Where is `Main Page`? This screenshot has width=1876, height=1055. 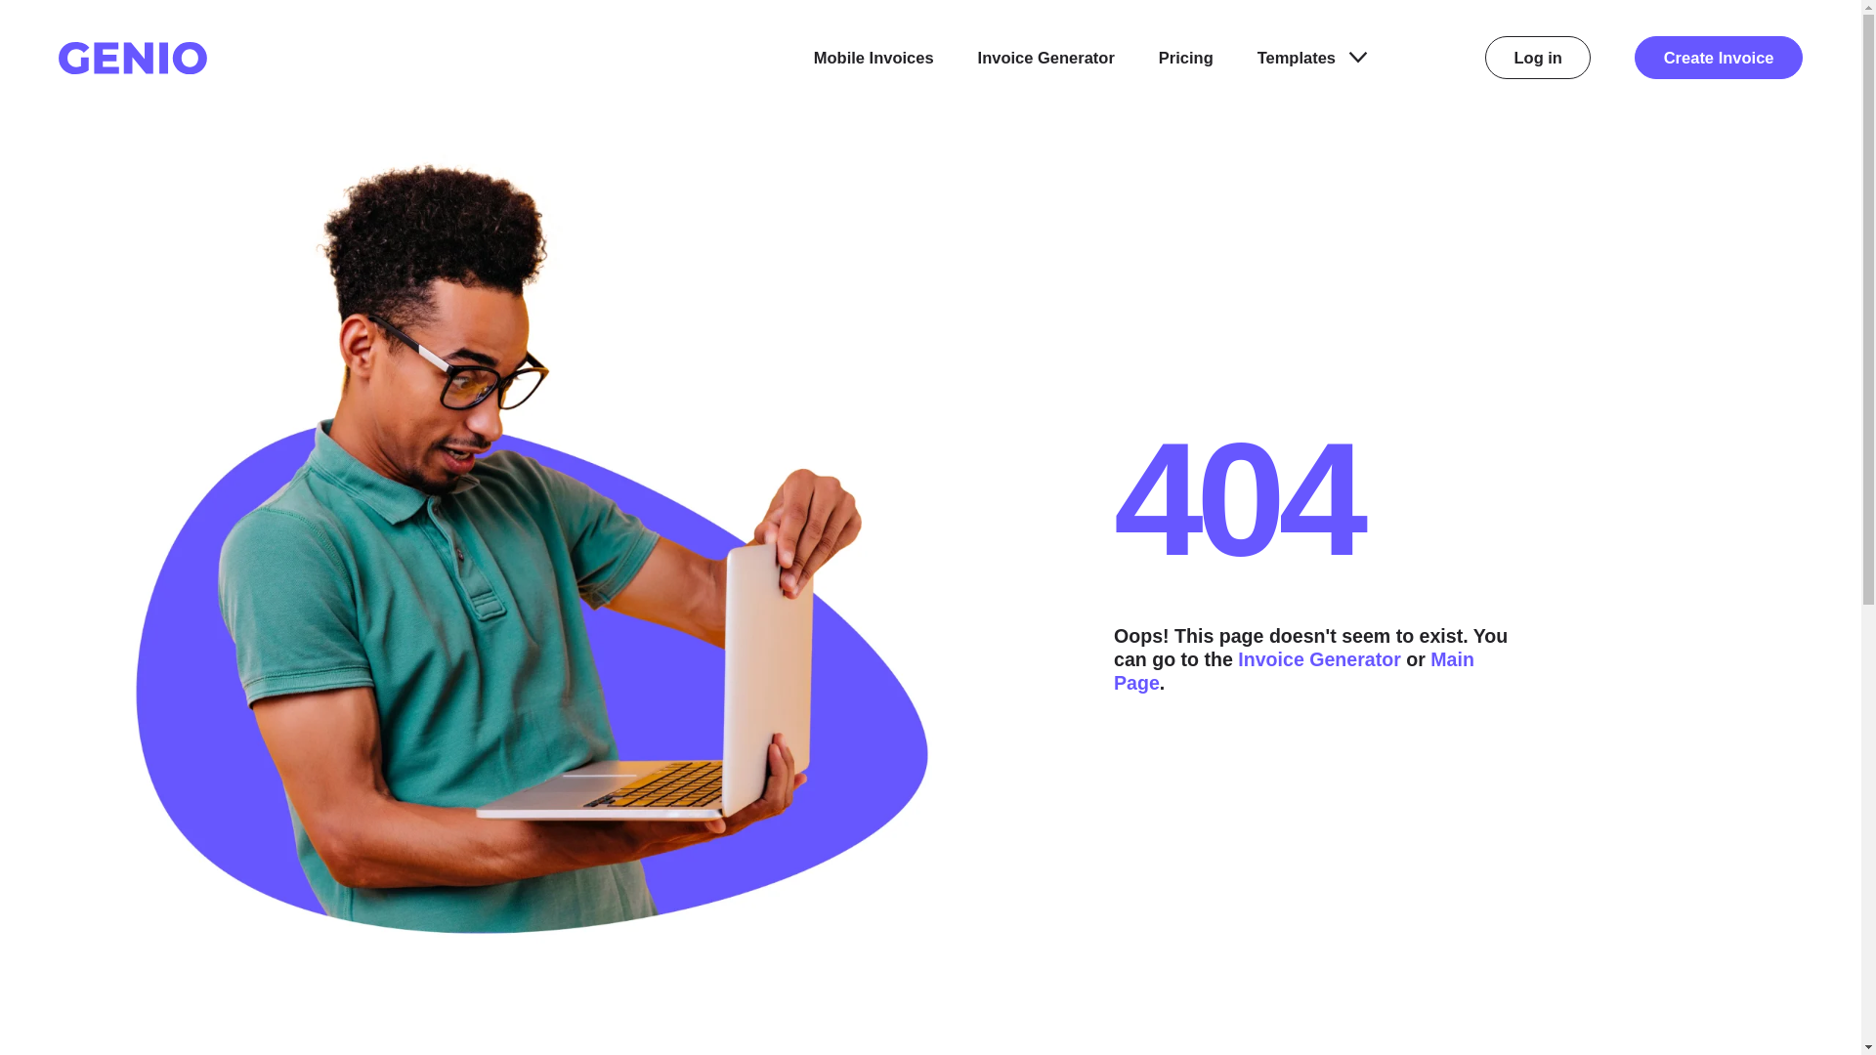 Main Page is located at coordinates (1294, 670).